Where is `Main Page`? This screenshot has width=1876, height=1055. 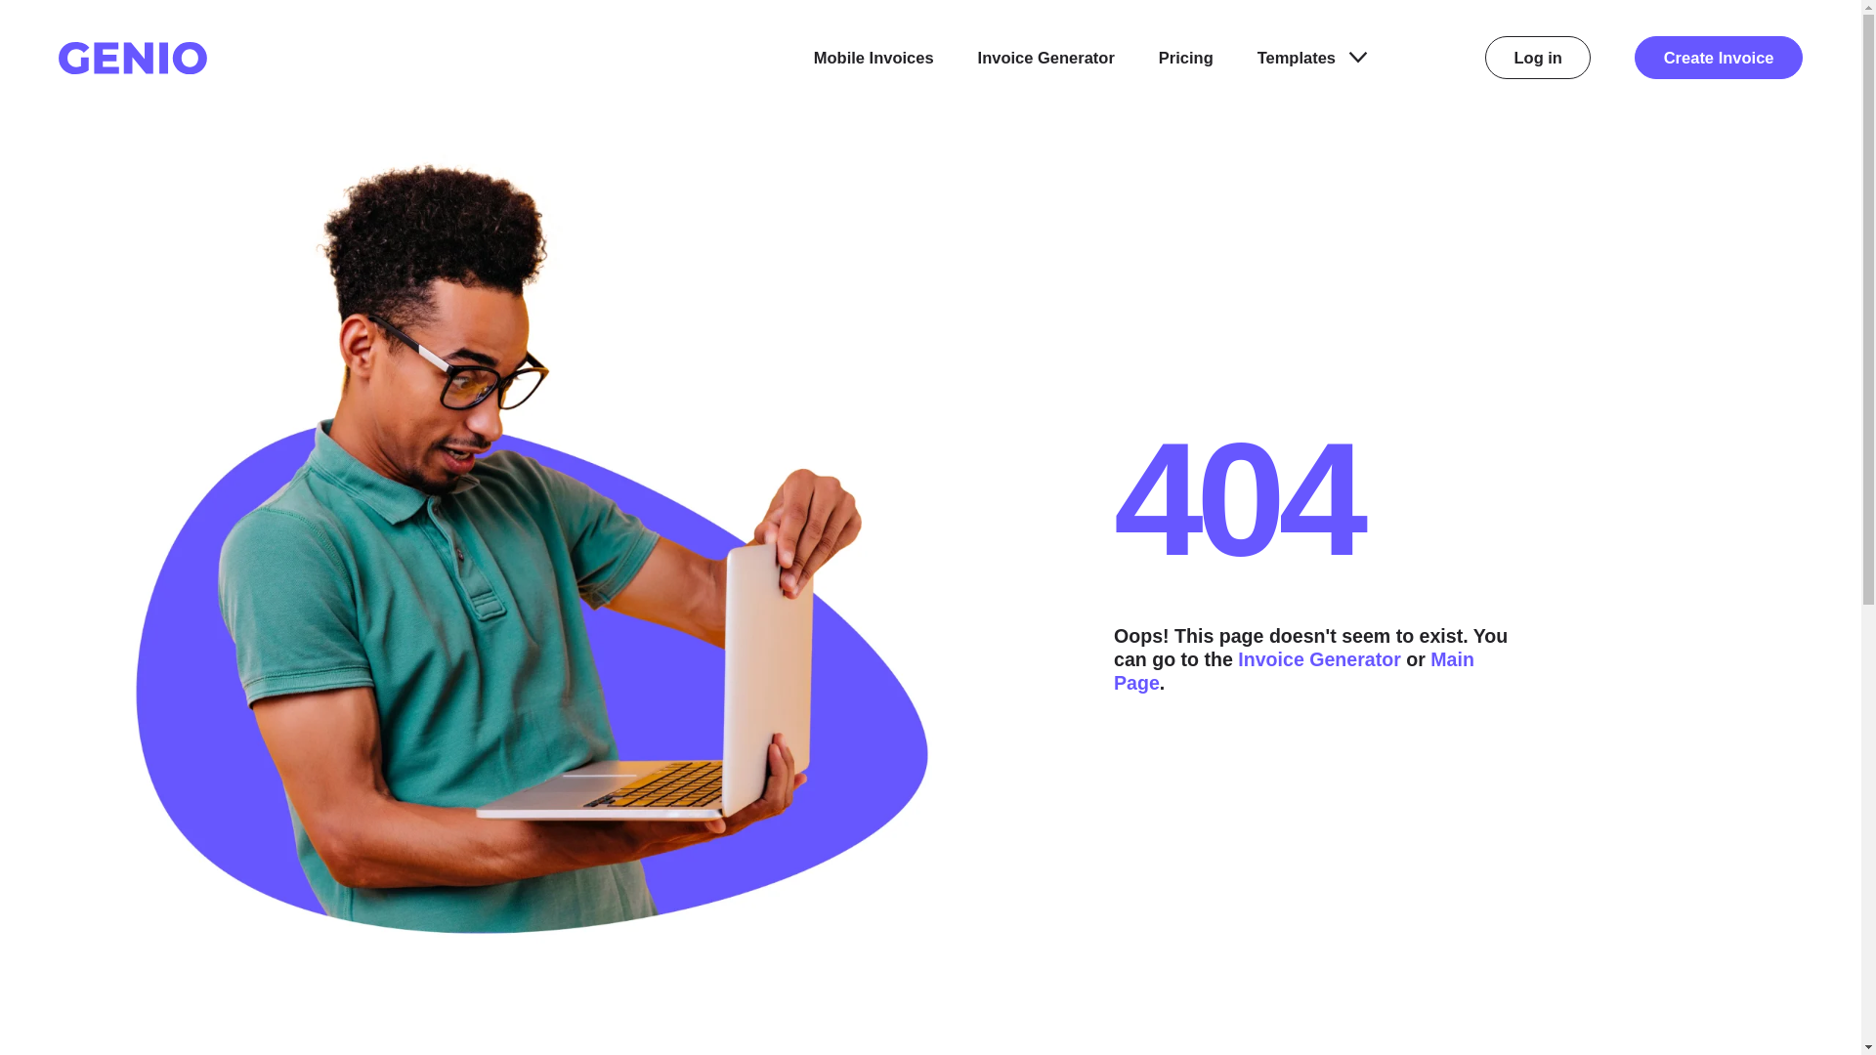 Main Page is located at coordinates (1294, 670).